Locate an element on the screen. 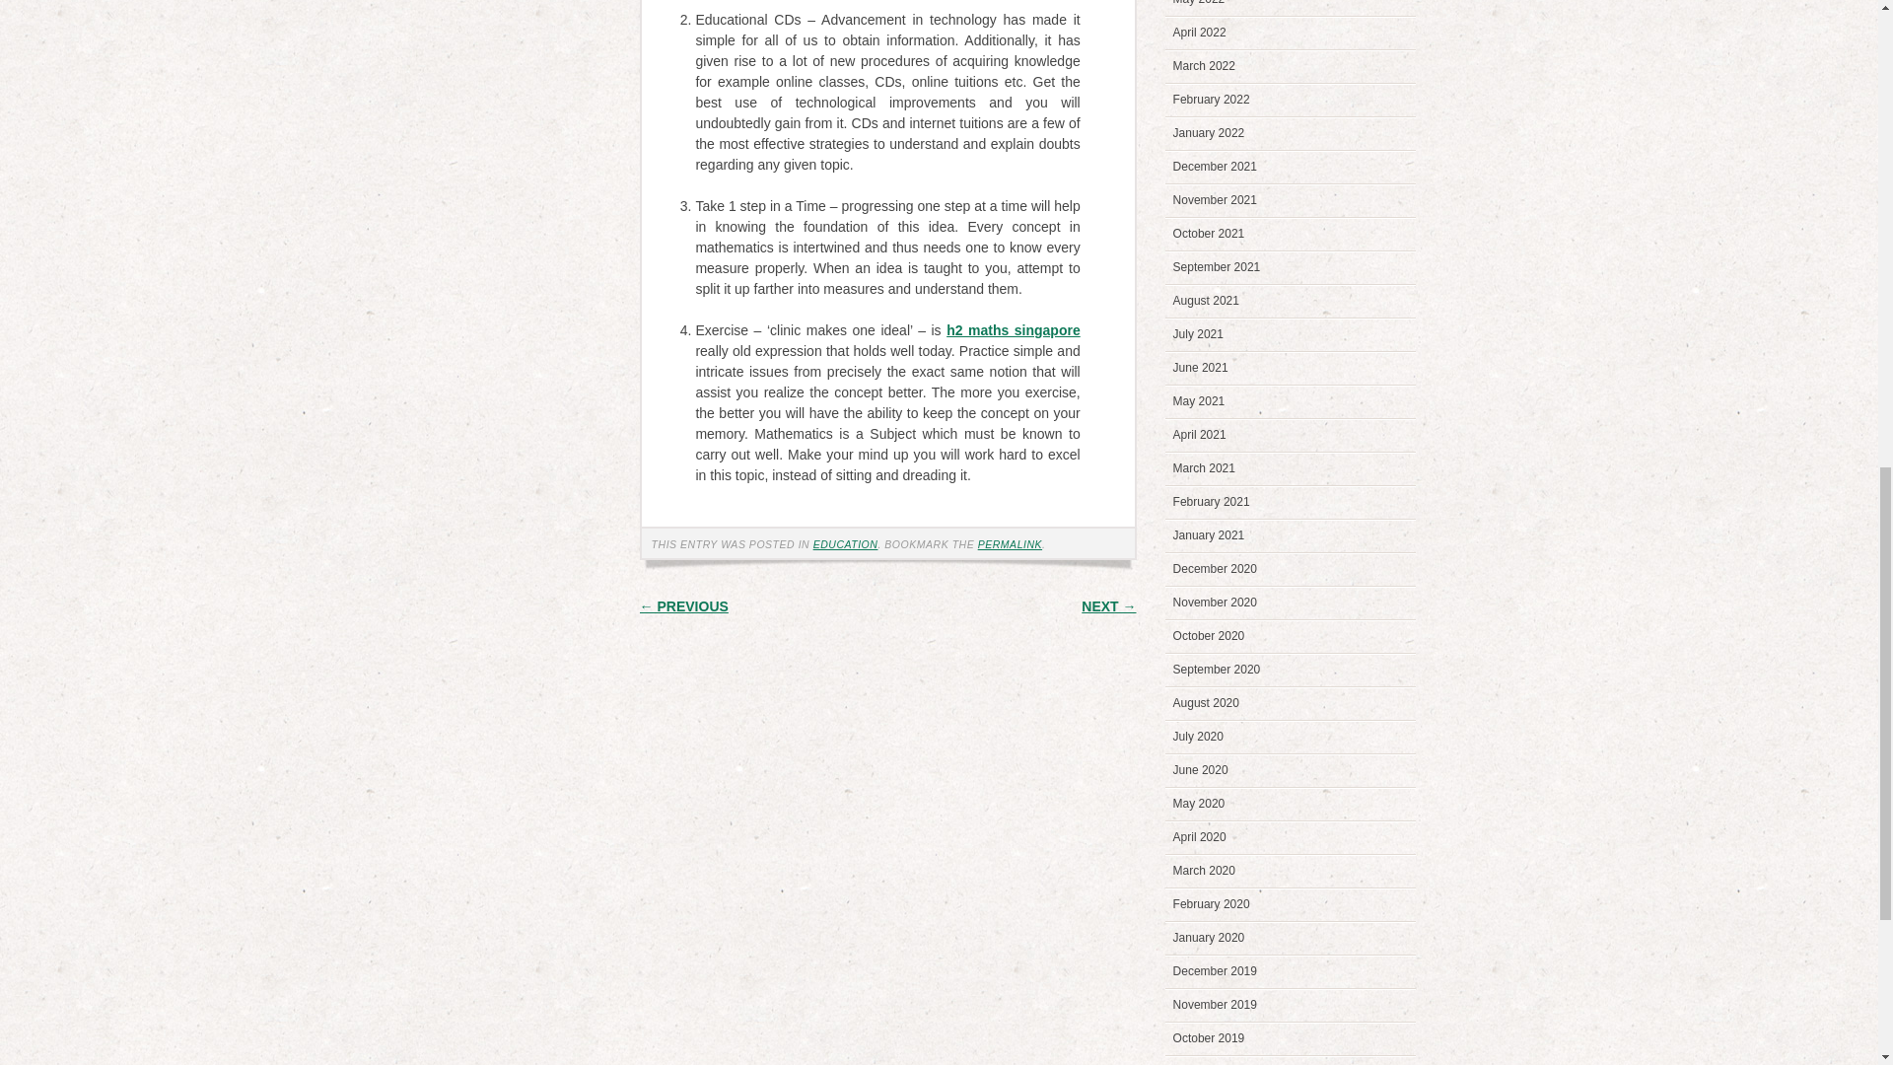 This screenshot has width=1893, height=1065. EDUCATION is located at coordinates (846, 544).